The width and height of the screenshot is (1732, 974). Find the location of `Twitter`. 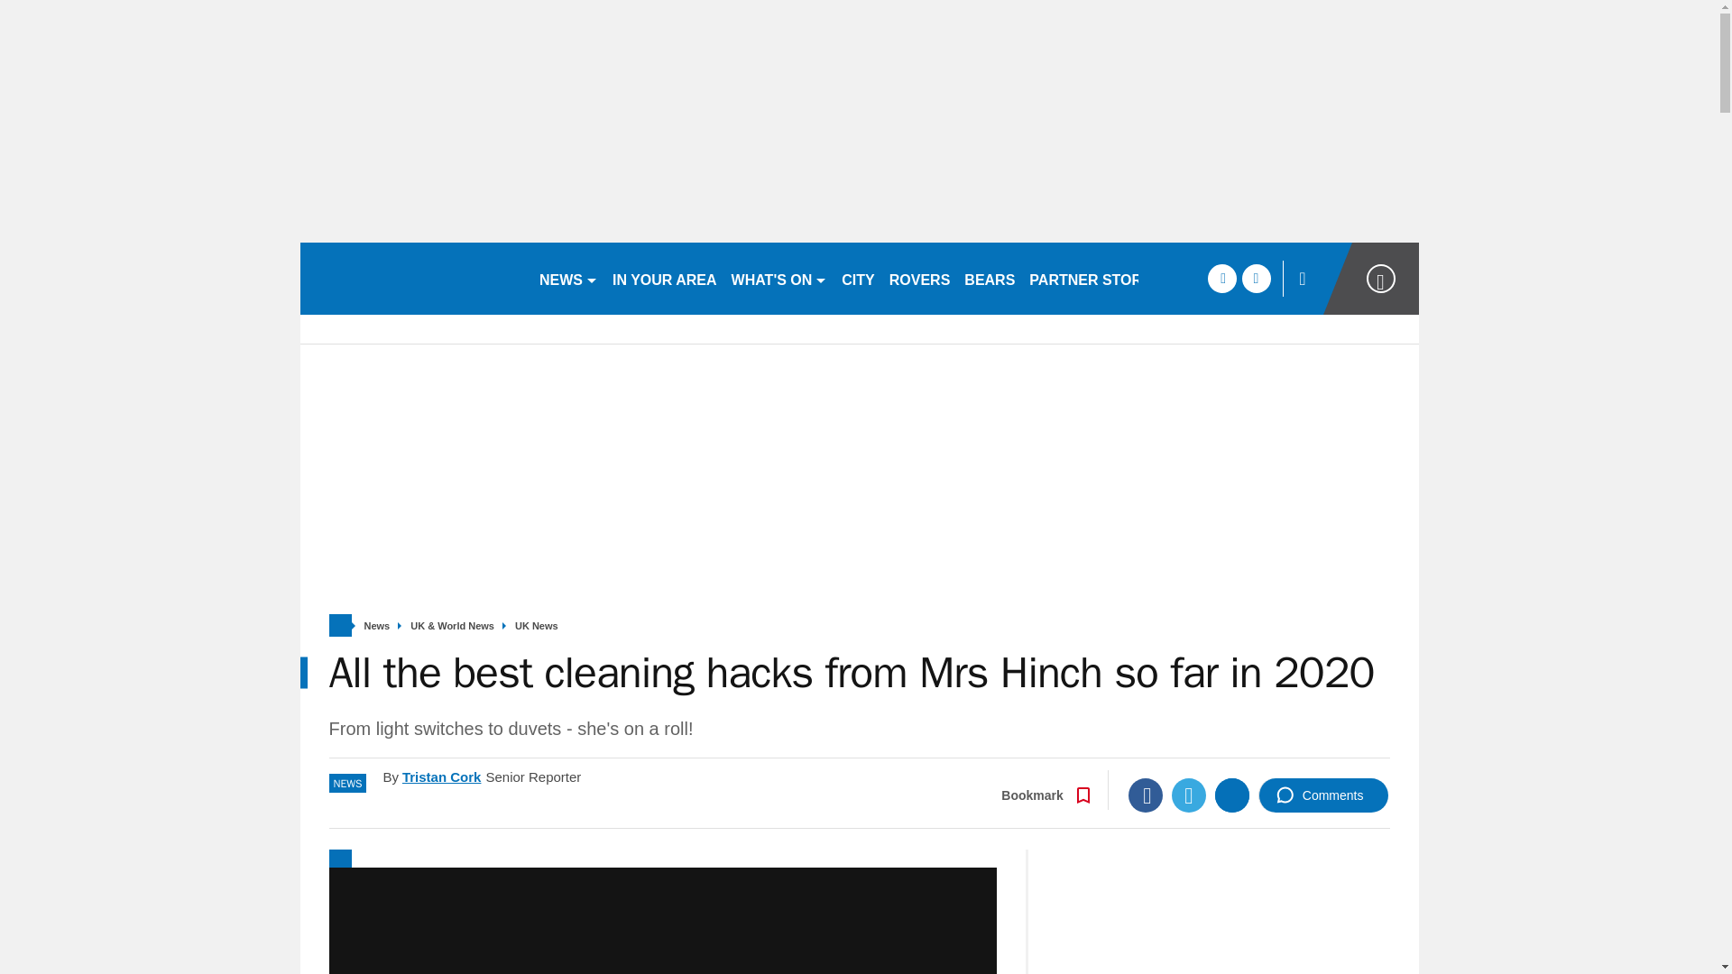

Twitter is located at coordinates (1189, 795).